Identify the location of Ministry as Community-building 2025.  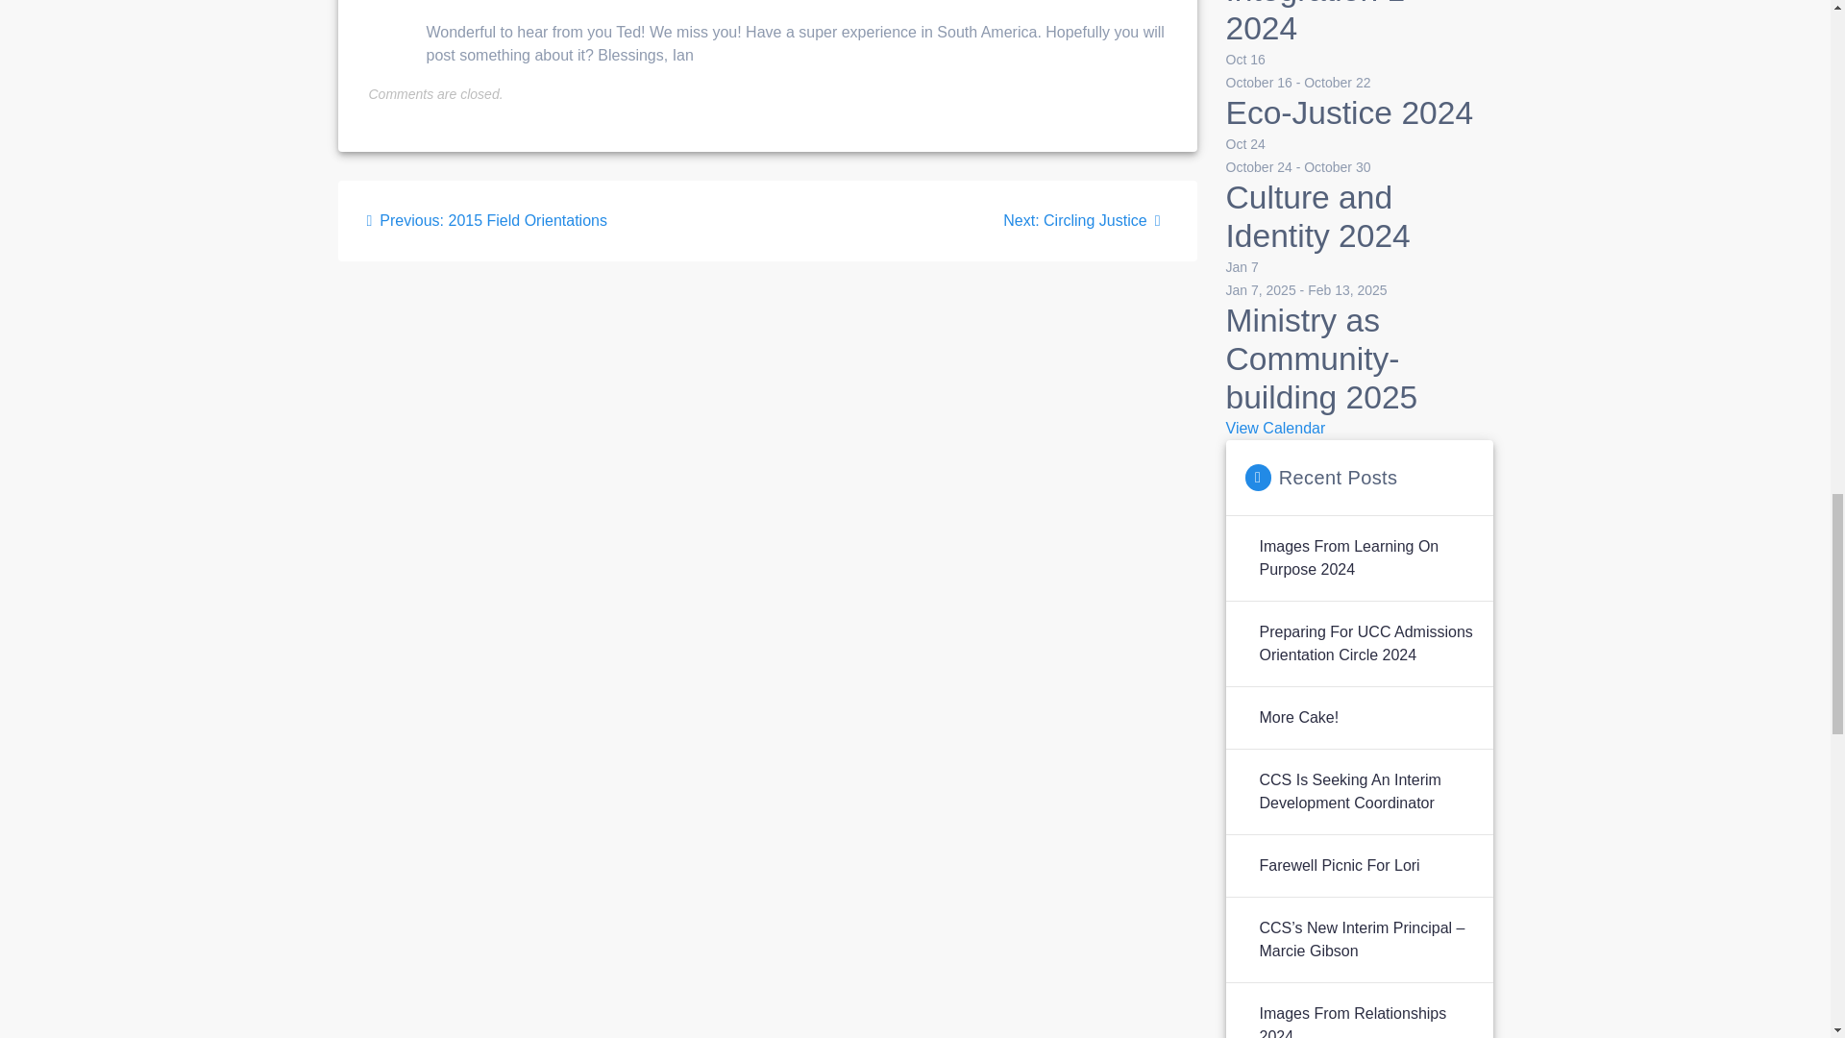
(1322, 359).